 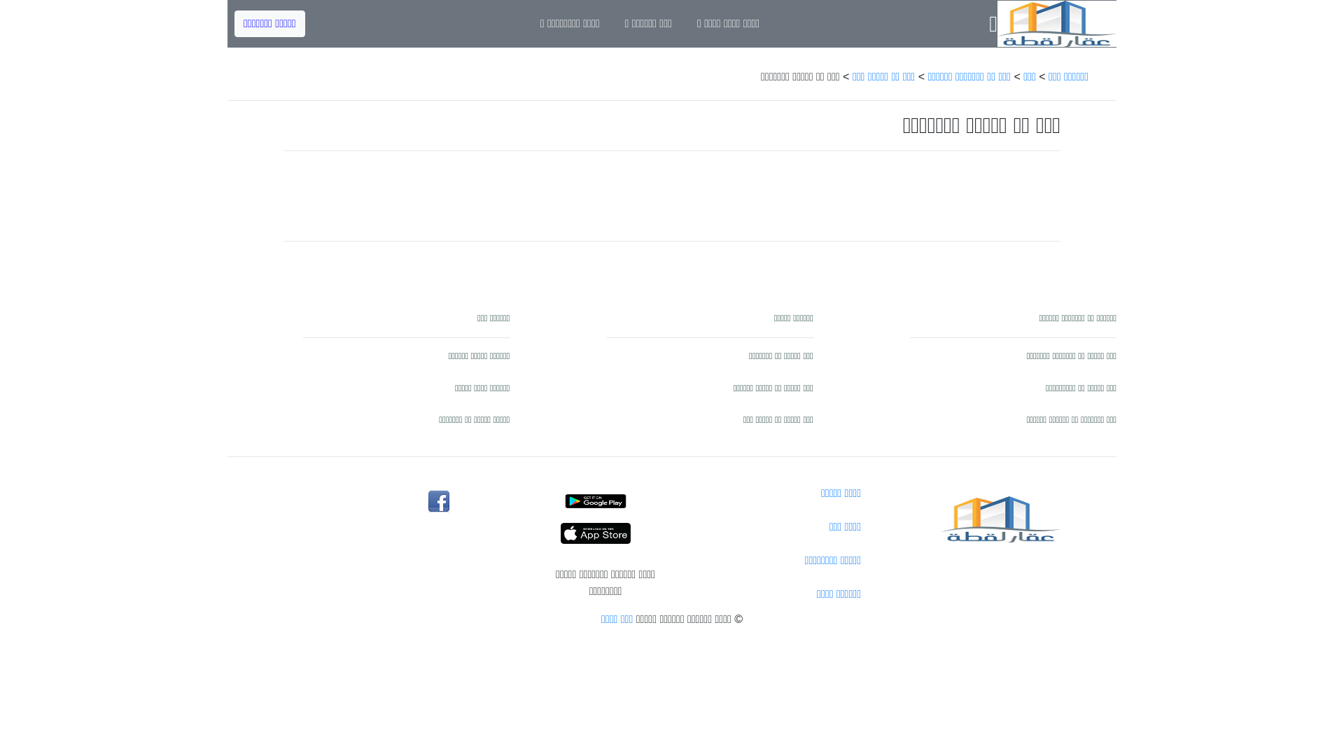 What do you see at coordinates (605, 533) in the screenshot?
I see `shof3qar ios` at bounding box center [605, 533].